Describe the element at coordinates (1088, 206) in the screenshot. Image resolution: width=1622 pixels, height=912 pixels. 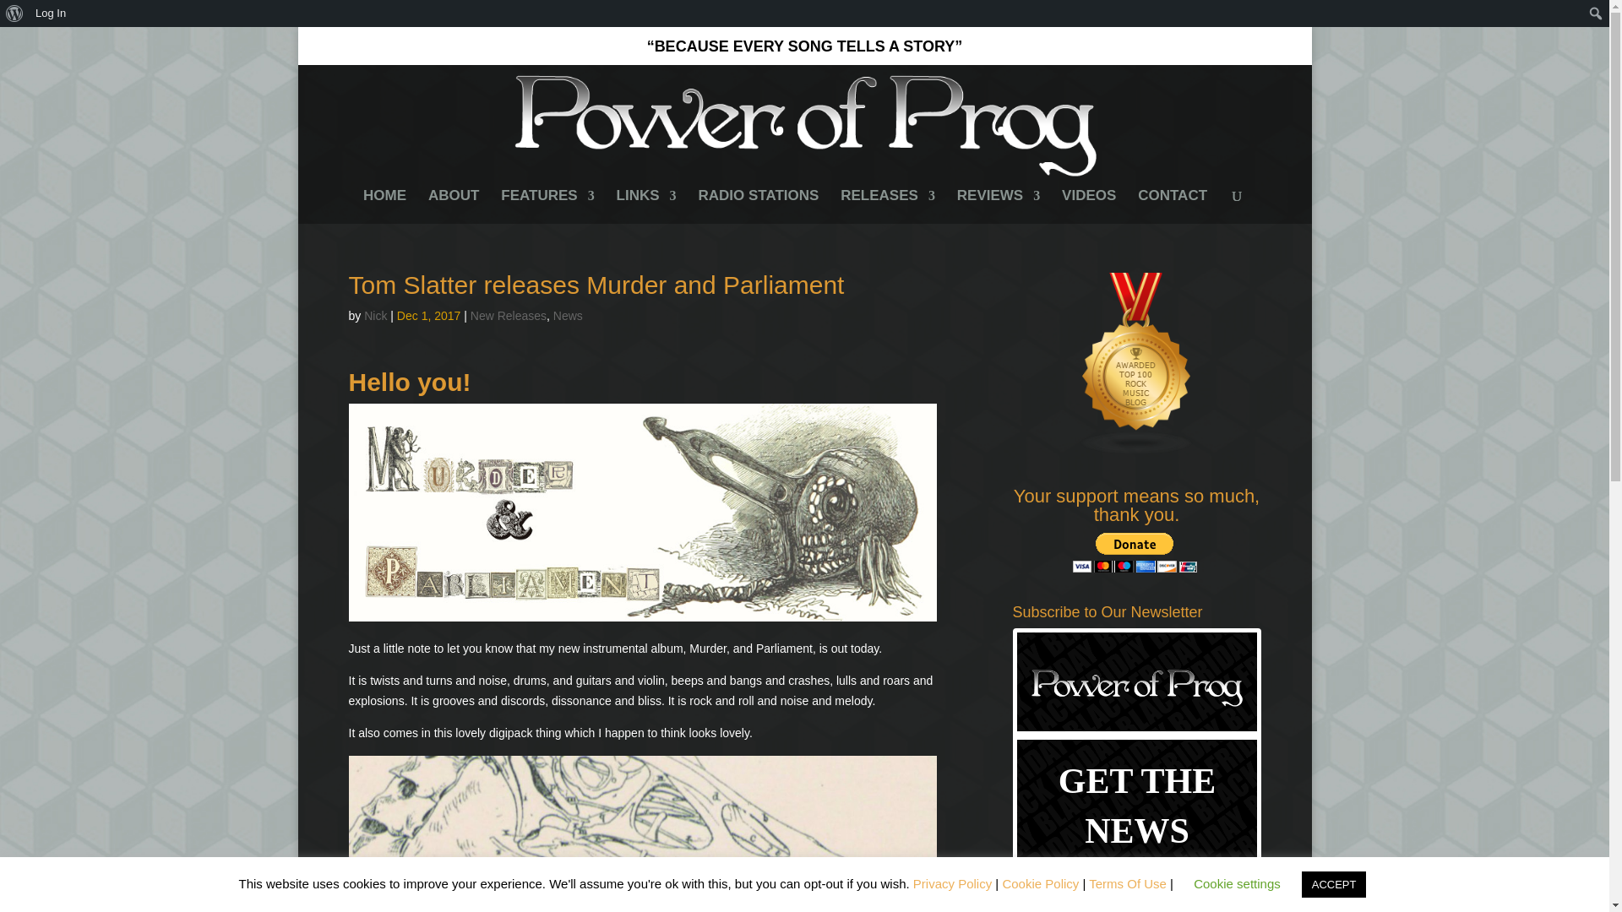
I see `VIDEOS` at that location.